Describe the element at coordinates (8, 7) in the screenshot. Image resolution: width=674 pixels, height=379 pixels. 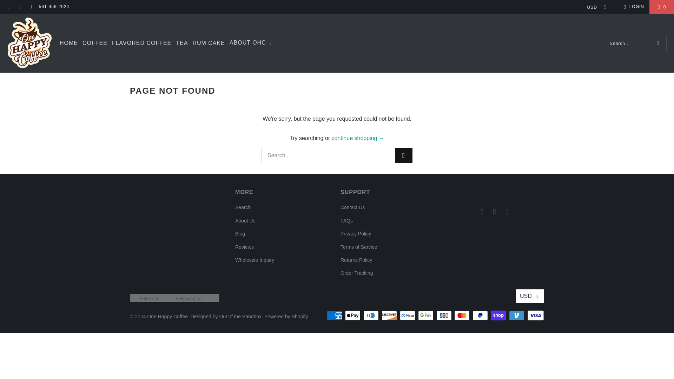
I see `One Happy Coffee on Facebook` at that location.